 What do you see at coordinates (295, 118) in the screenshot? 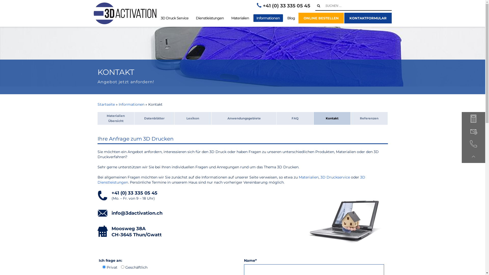
I see `FAQ` at bounding box center [295, 118].